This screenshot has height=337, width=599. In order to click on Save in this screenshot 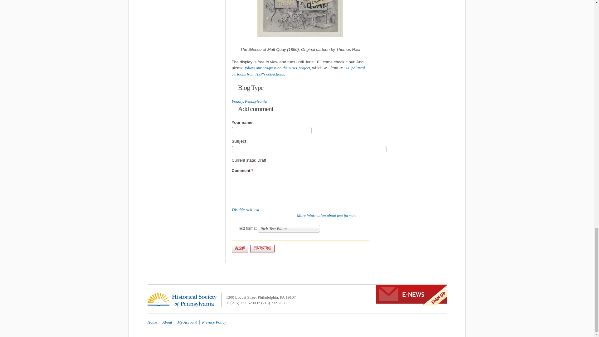, I will do `click(240, 248)`.